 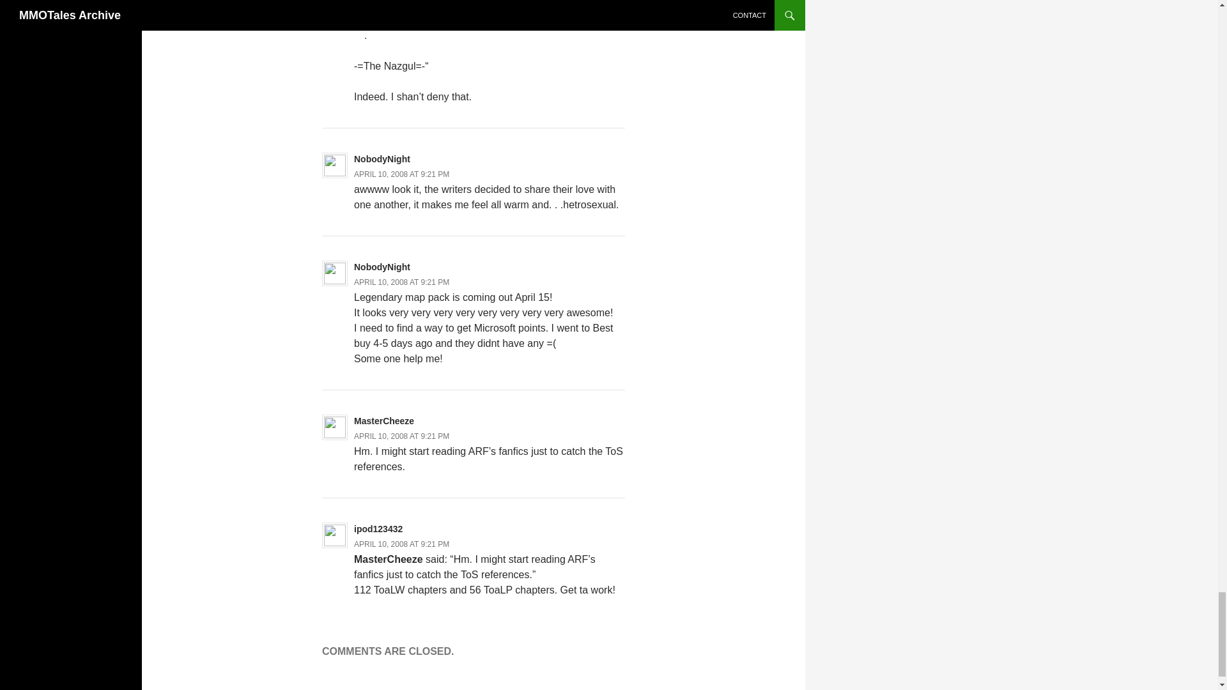 I want to click on APRIL 10, 2008 AT 9:21 PM, so click(x=401, y=5).